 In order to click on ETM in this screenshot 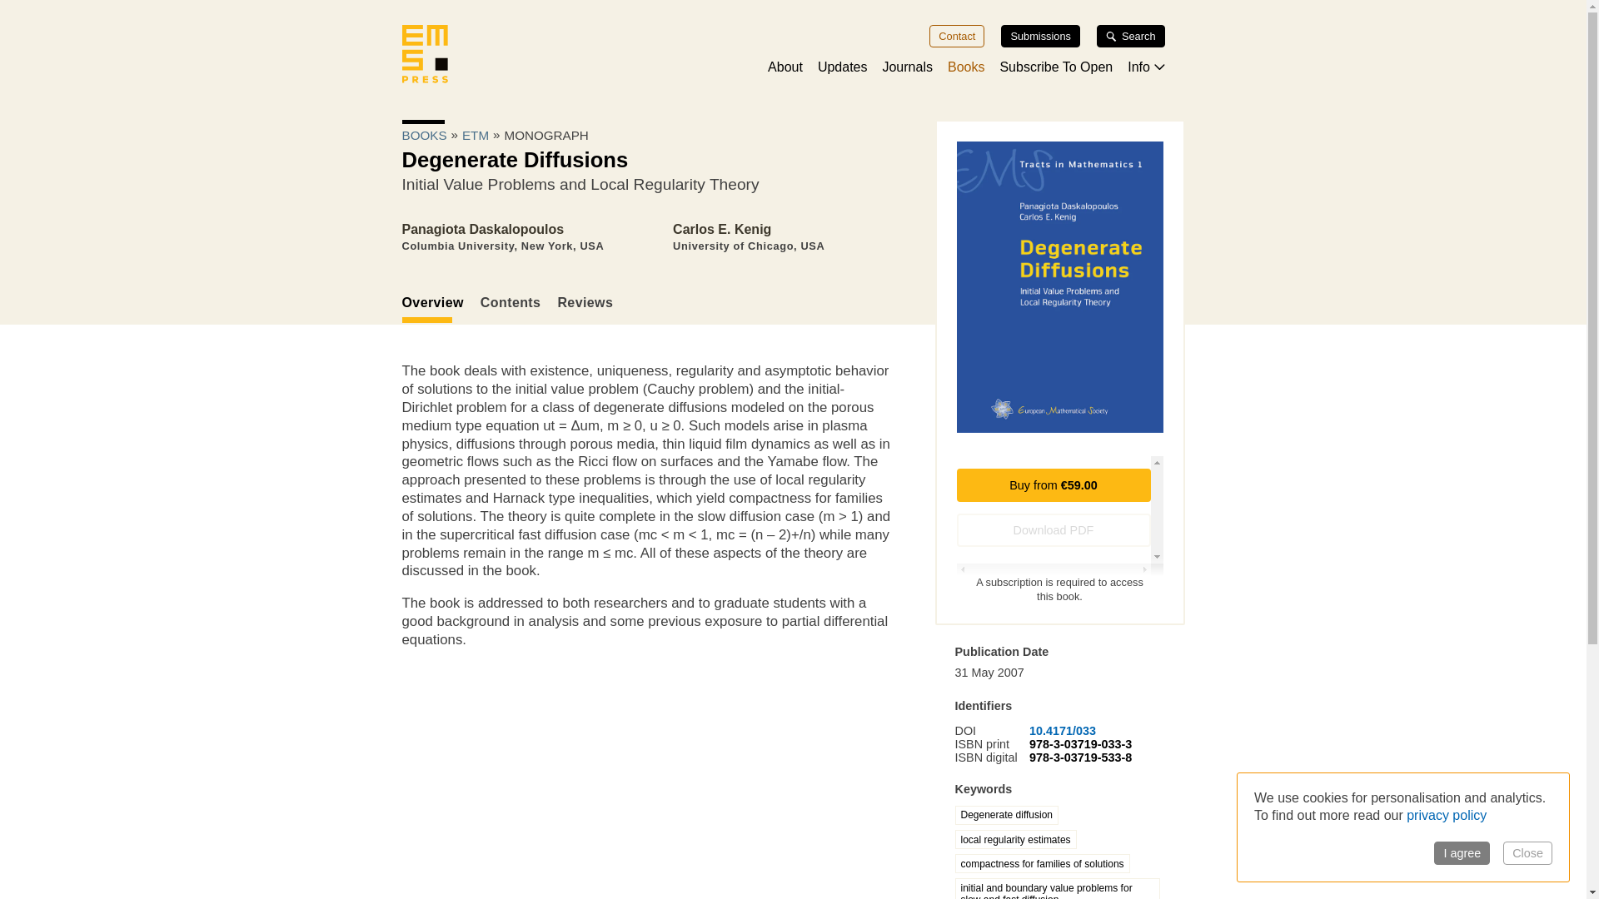, I will do `click(475, 135)`.